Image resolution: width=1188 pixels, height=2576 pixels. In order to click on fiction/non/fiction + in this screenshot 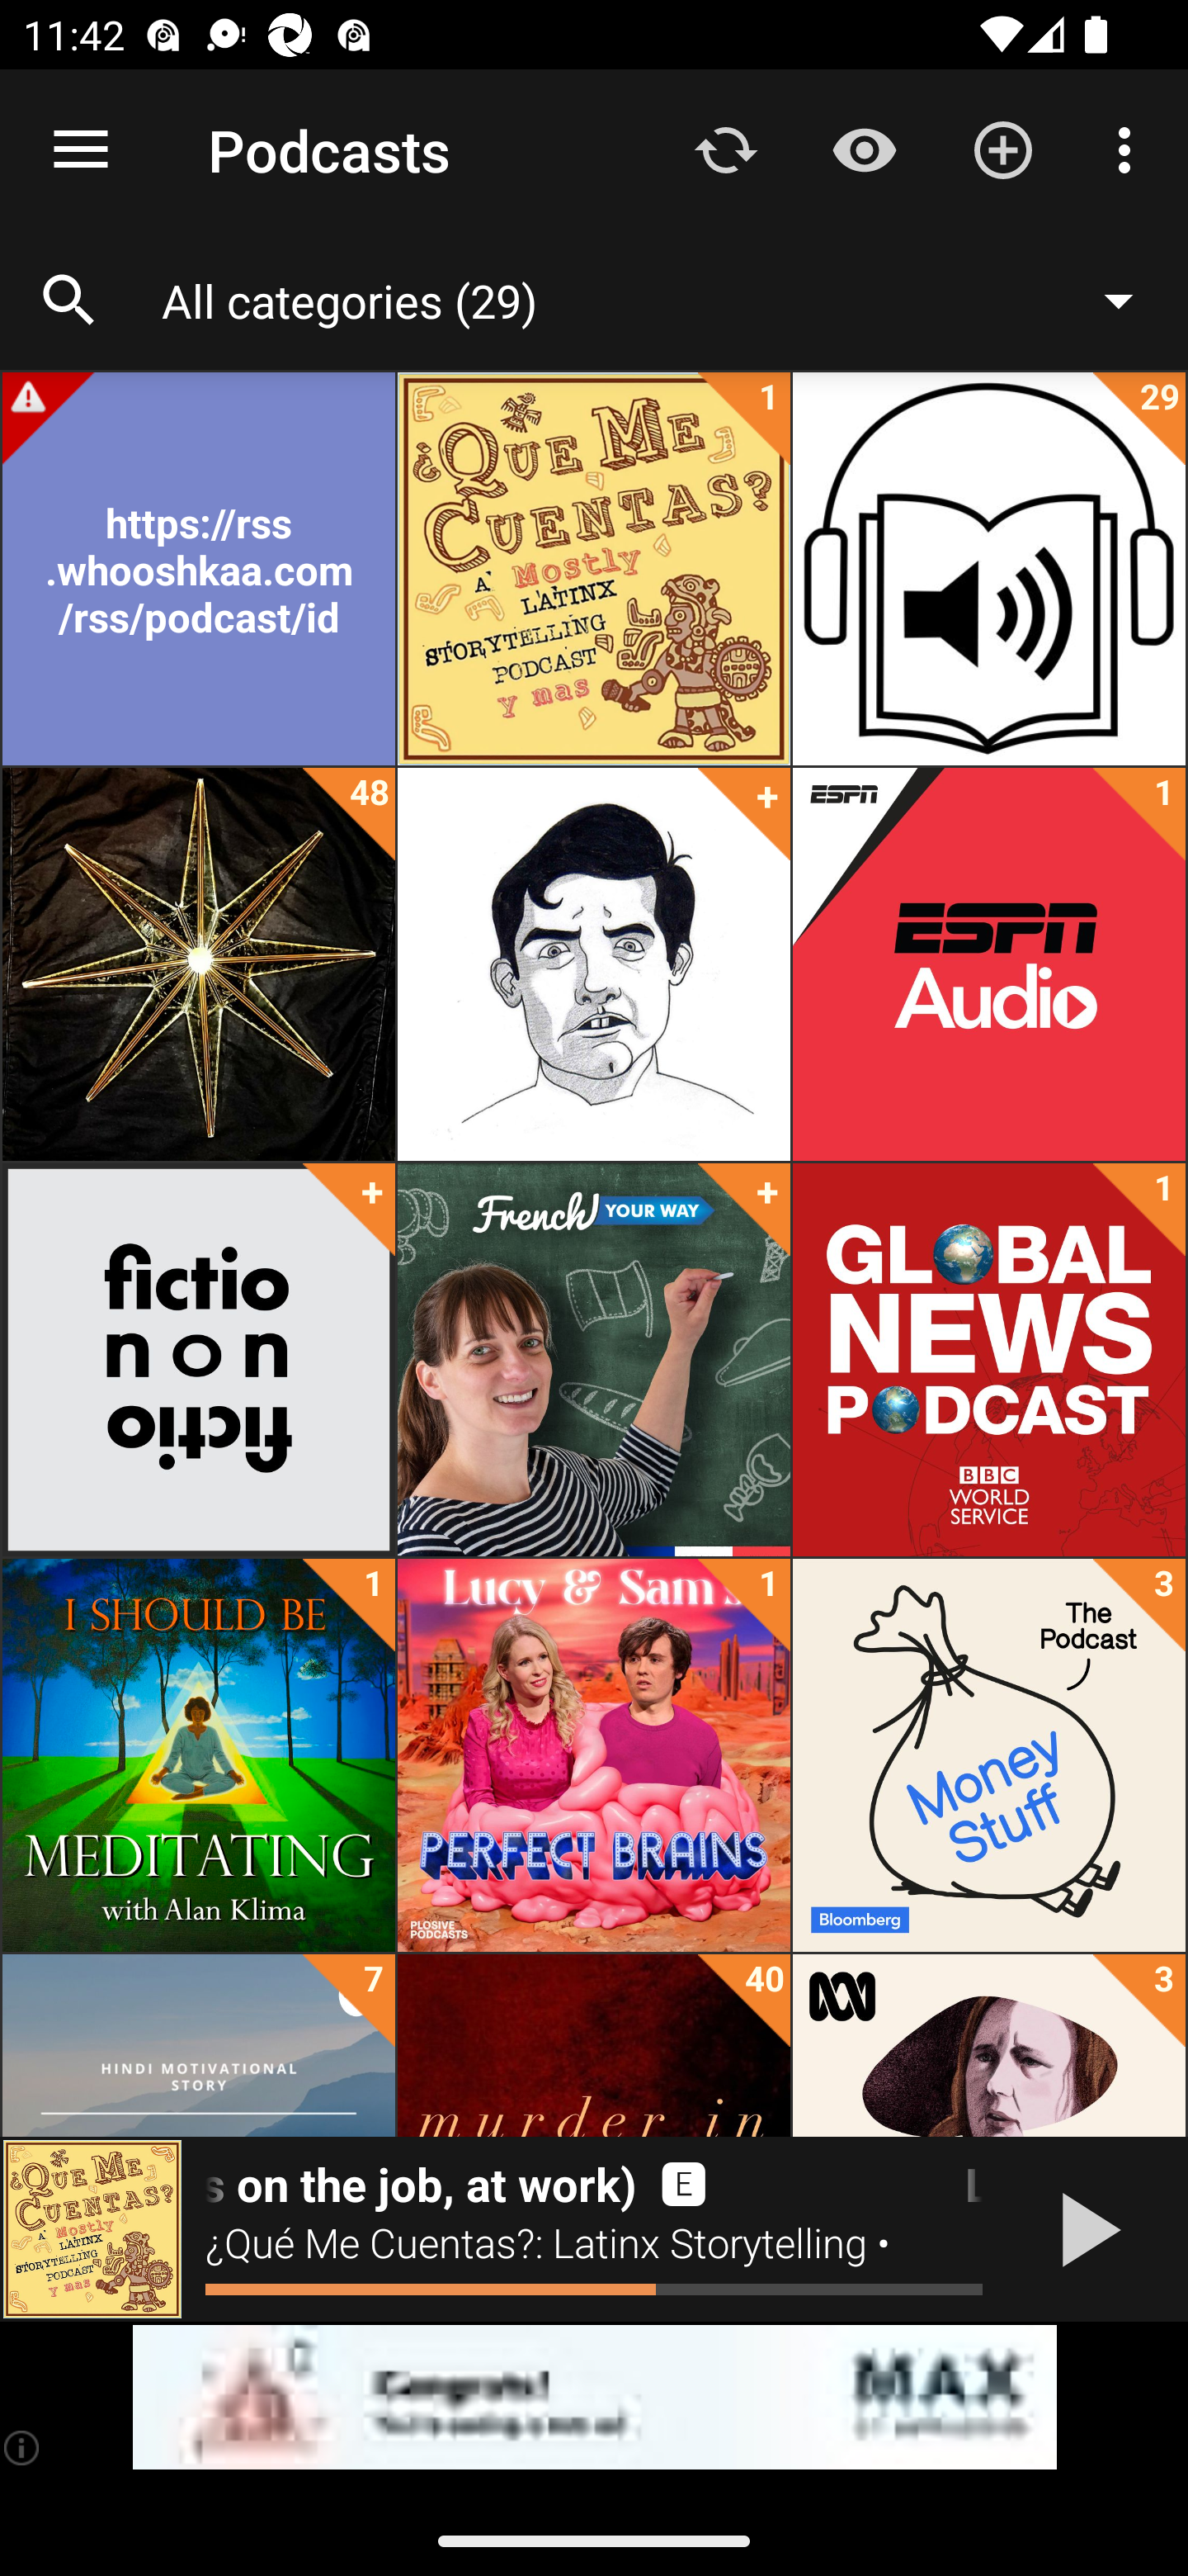, I will do `click(198, 1360)`.